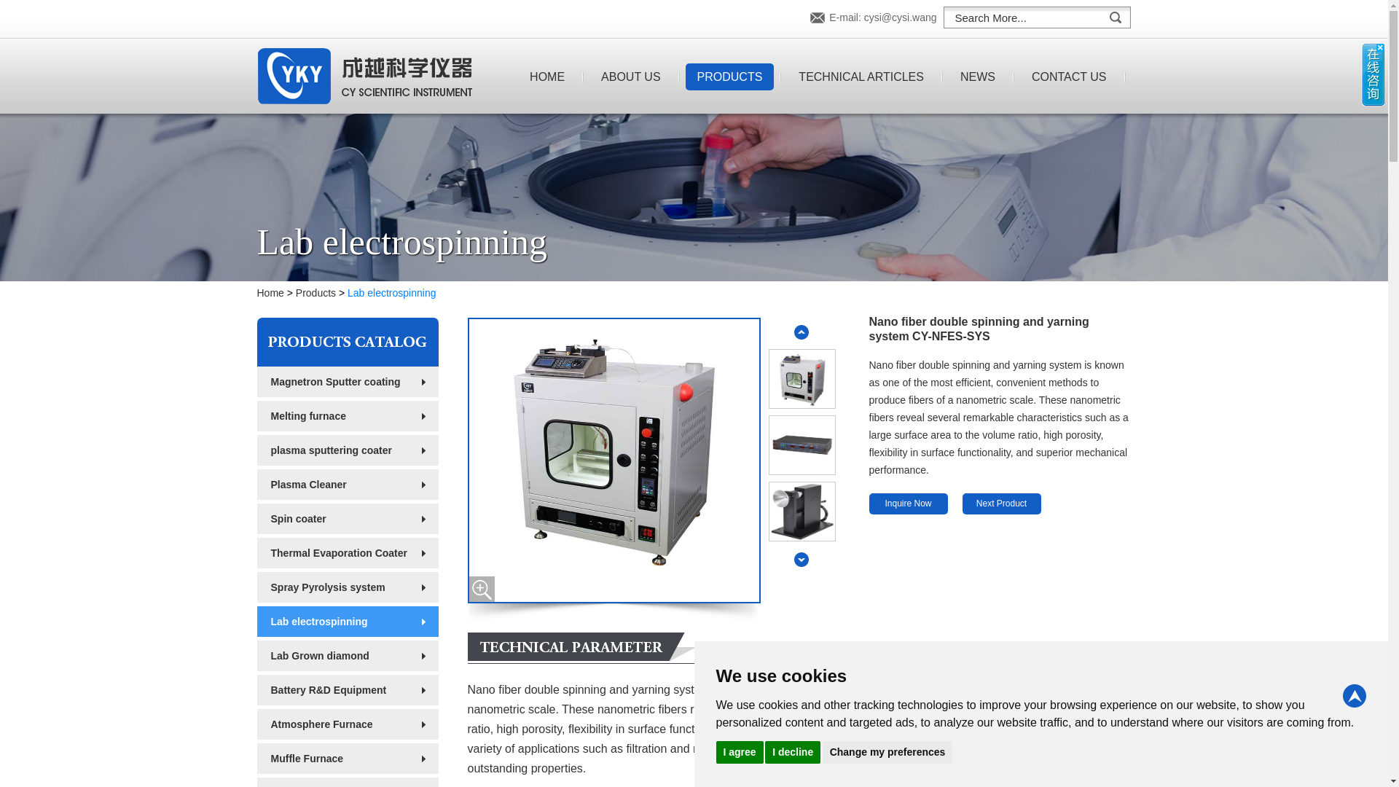  What do you see at coordinates (739, 751) in the screenshot?
I see `I agree` at bounding box center [739, 751].